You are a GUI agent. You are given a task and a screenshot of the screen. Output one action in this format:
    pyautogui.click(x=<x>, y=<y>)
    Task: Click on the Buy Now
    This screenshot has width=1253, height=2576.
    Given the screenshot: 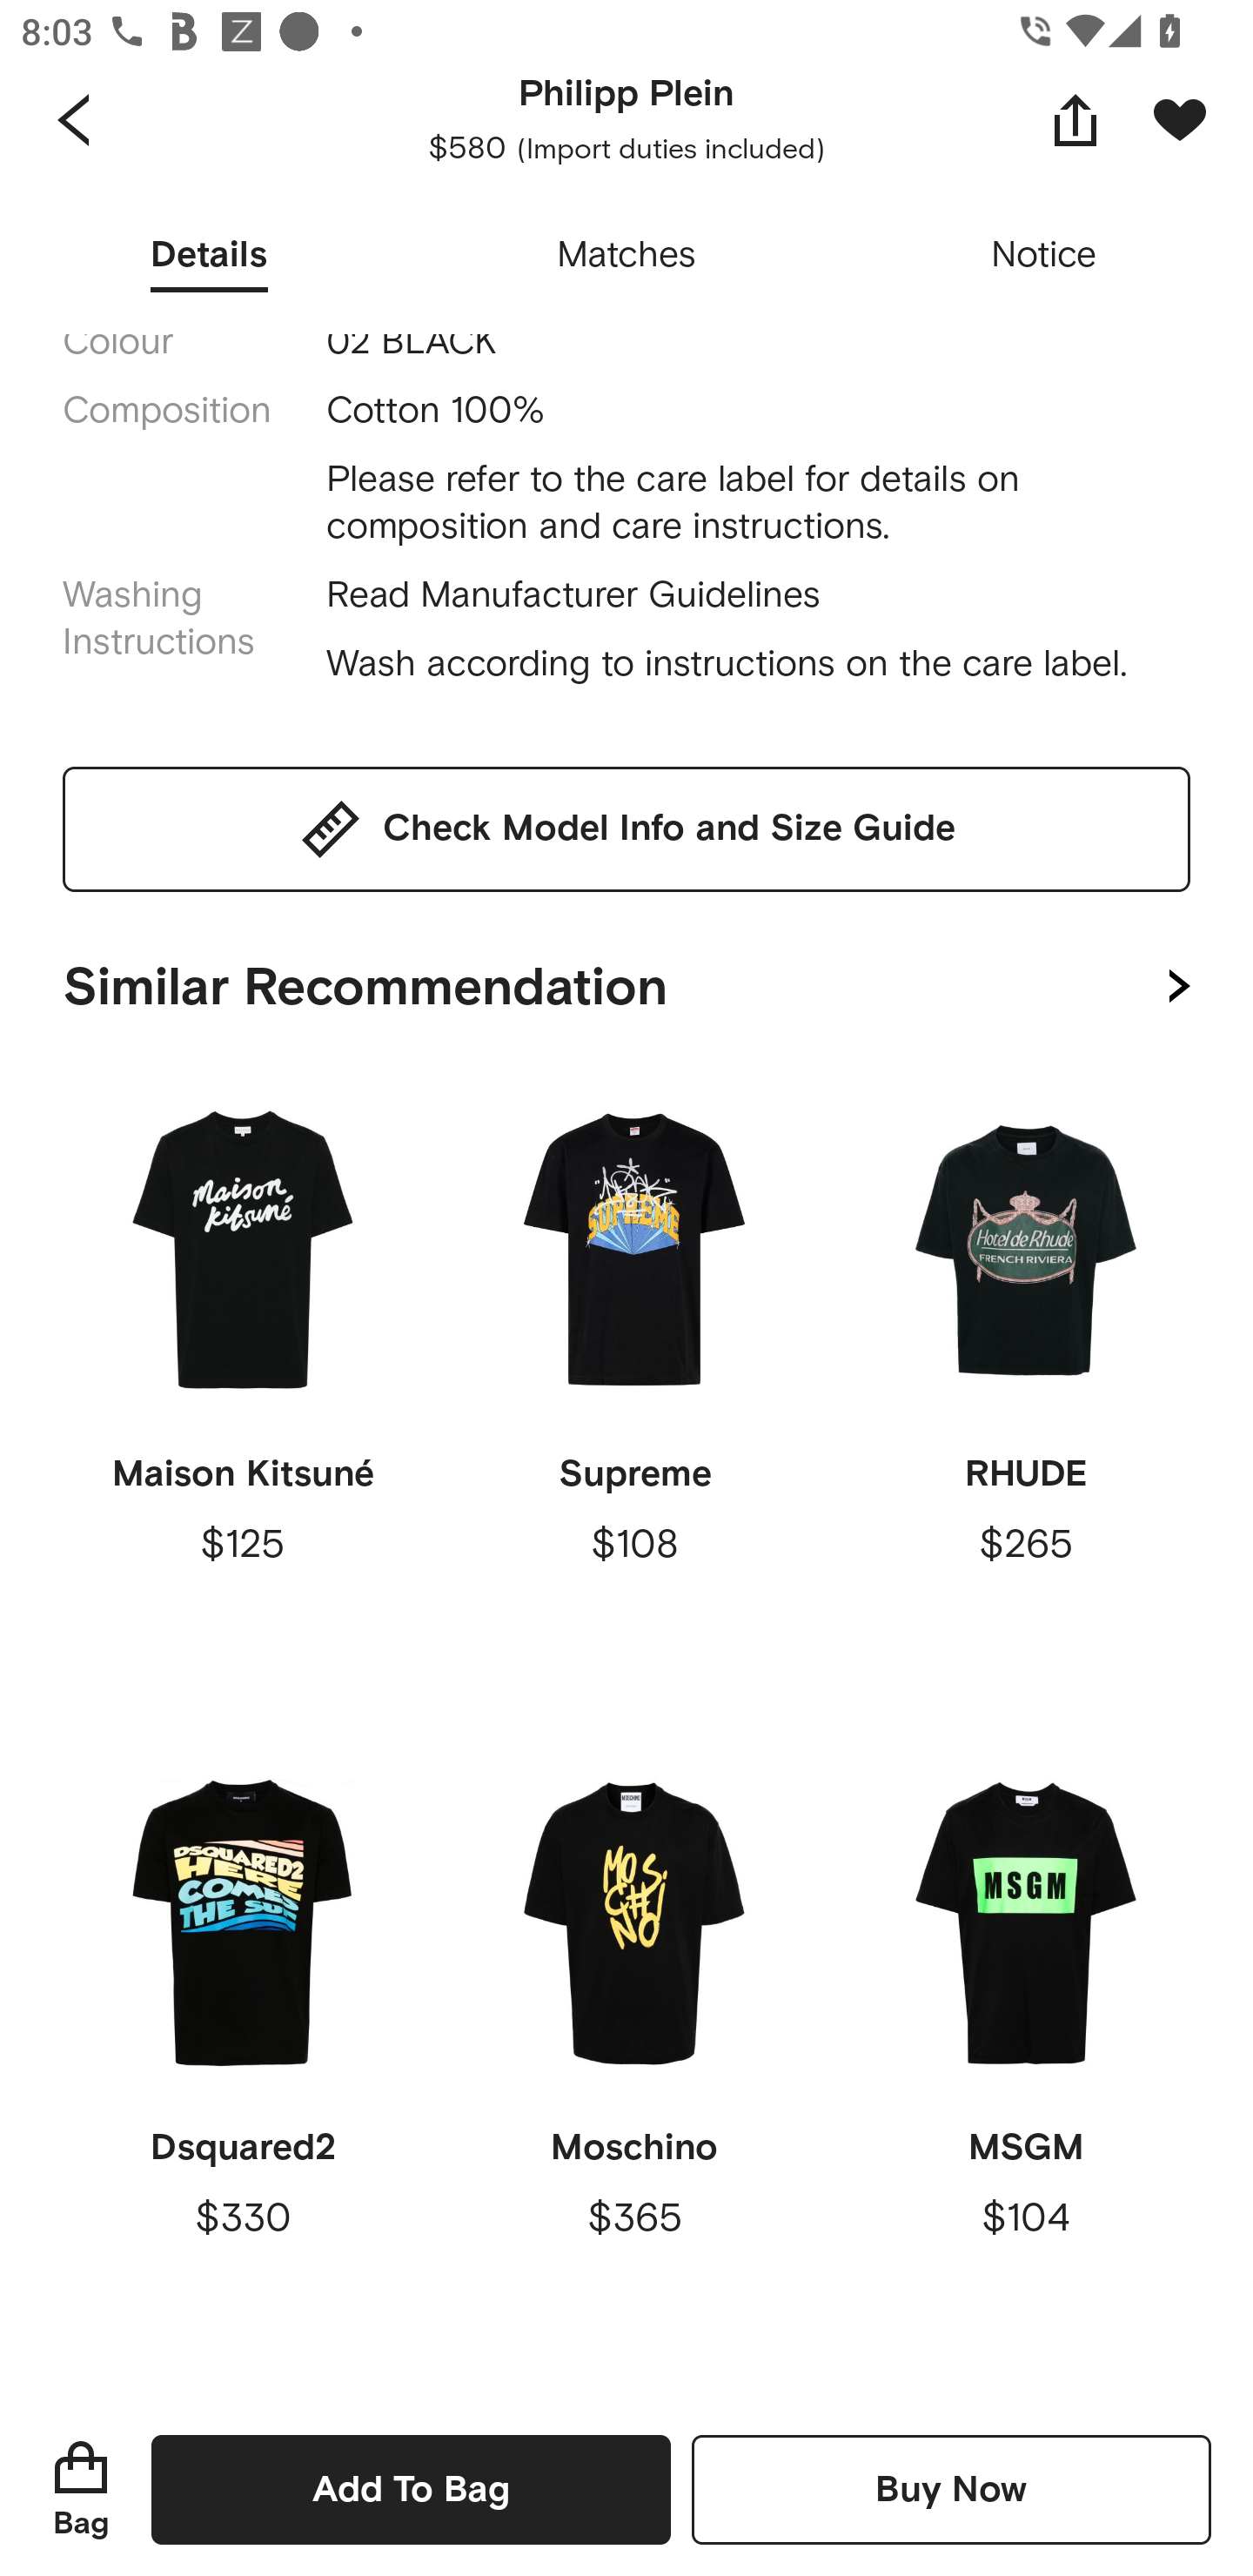 What is the action you would take?
    pyautogui.click(x=951, y=2489)
    